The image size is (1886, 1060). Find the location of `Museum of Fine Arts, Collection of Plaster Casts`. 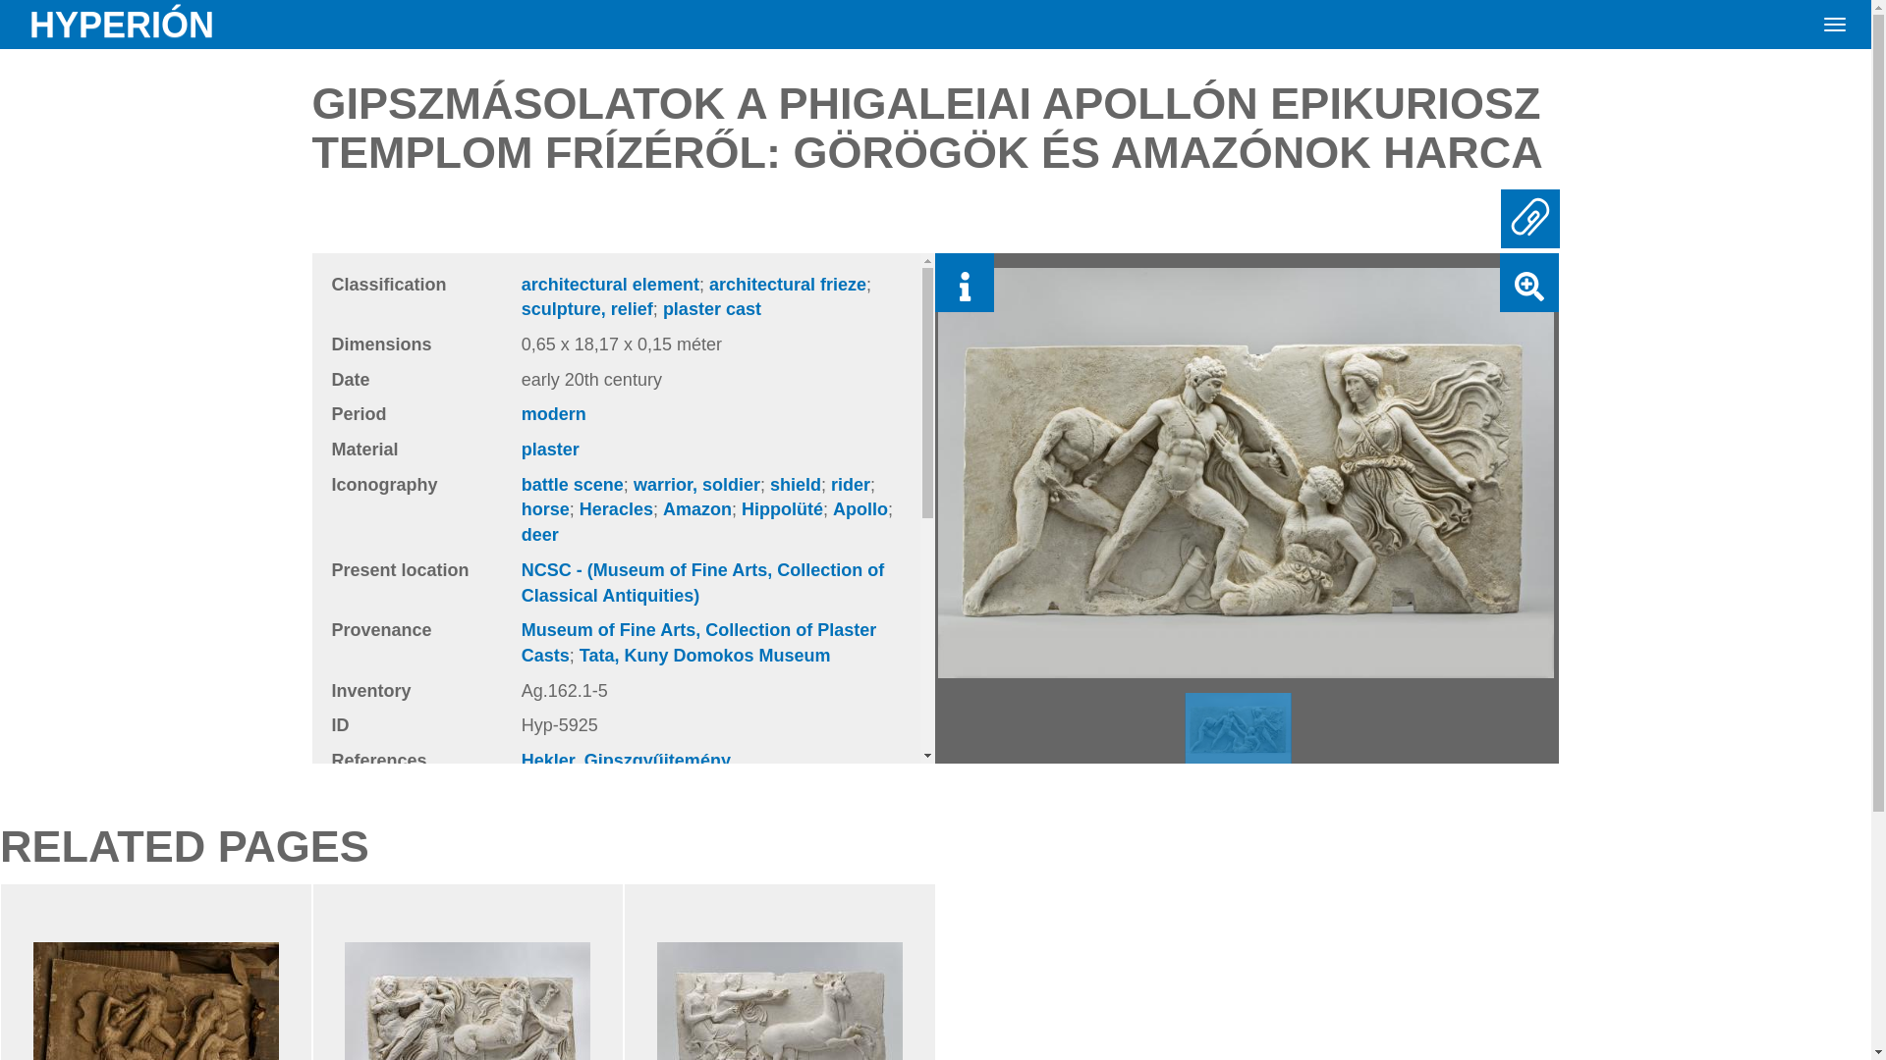

Museum of Fine Arts, Collection of Plaster Casts is located at coordinates (699, 642).